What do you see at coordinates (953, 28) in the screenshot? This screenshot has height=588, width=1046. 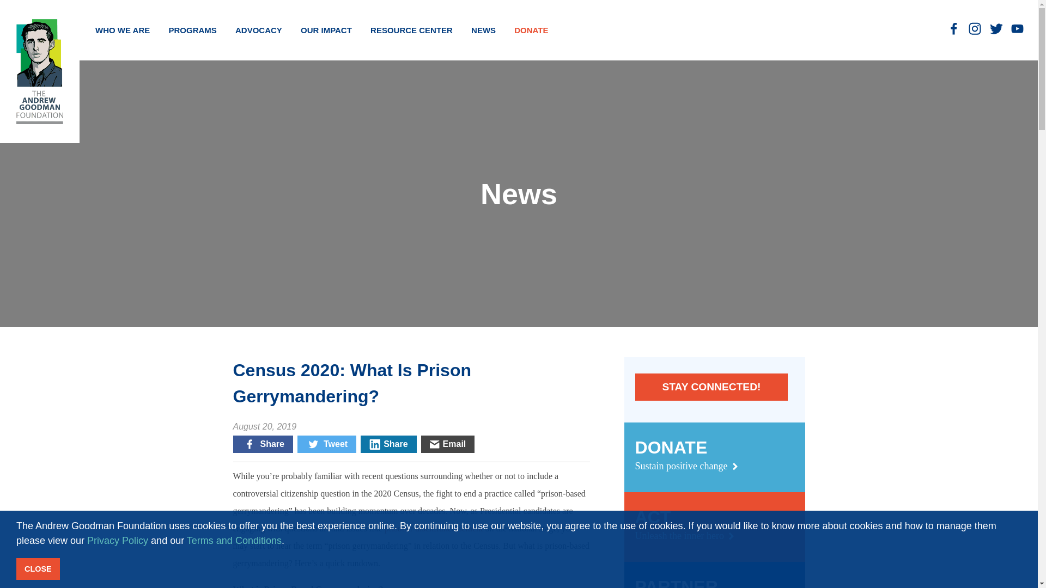 I see `Follow us on Facebook` at bounding box center [953, 28].